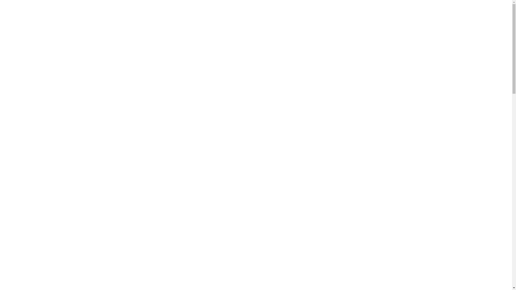 The height and width of the screenshot is (290, 516). Describe the element at coordinates (26, 117) in the screenshot. I see `KIDS` at that location.